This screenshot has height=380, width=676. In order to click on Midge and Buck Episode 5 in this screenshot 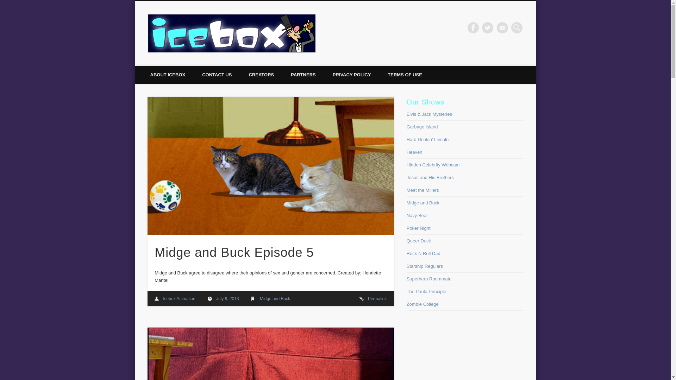, I will do `click(227, 299)`.